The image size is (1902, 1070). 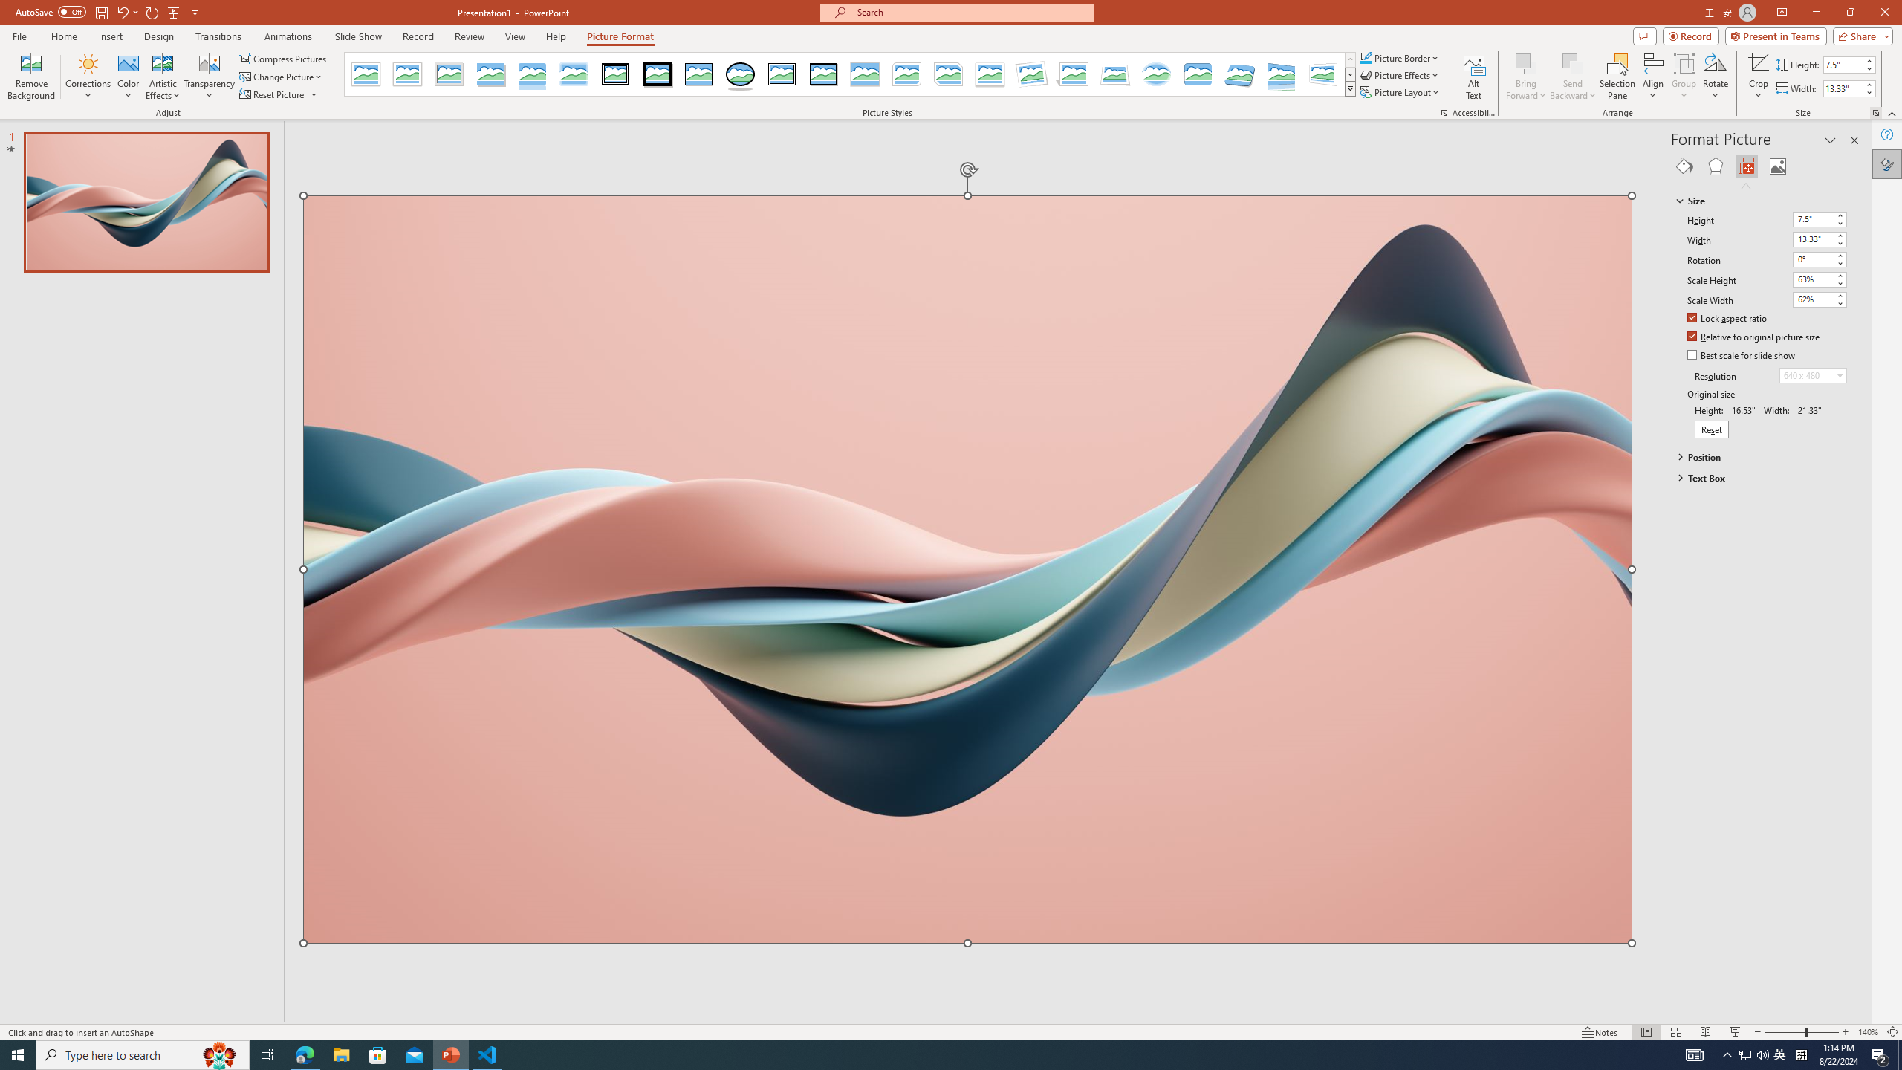 I want to click on Double Frame, Black, so click(x=616, y=74).